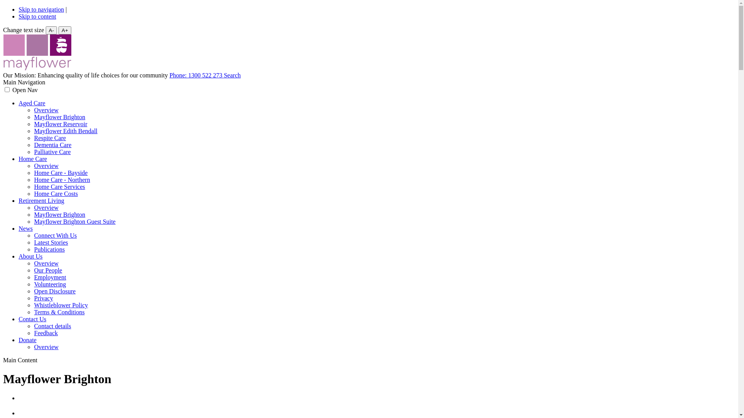 The width and height of the screenshot is (744, 418). Describe the element at coordinates (51, 30) in the screenshot. I see `A-` at that location.